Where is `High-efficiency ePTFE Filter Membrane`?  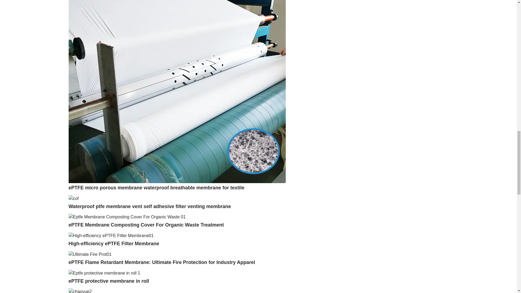 High-efficiency ePTFE Filter Membrane is located at coordinates (111, 235).